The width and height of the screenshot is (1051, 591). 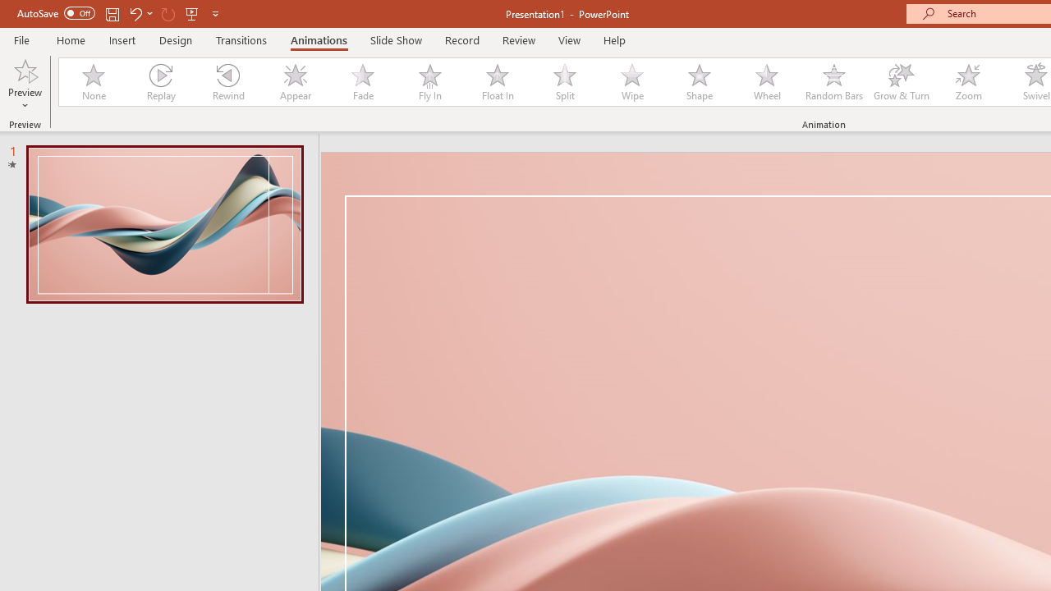 What do you see at coordinates (160, 82) in the screenshot?
I see `Replay` at bounding box center [160, 82].